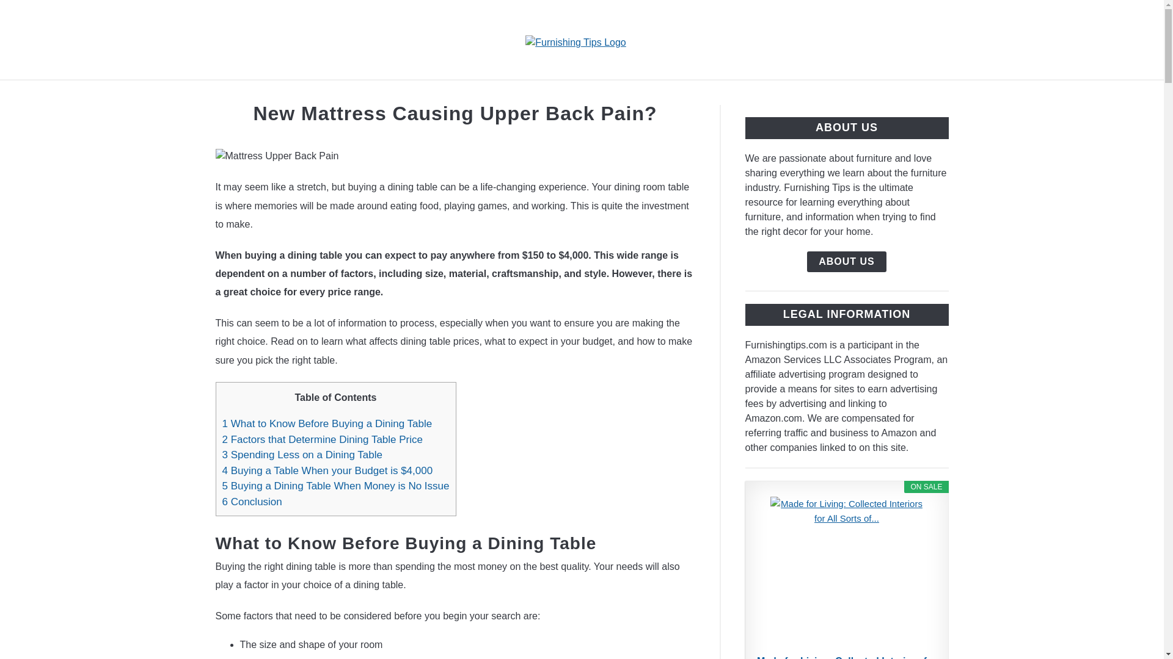 The height and width of the screenshot is (659, 1173). Describe the element at coordinates (718, 94) in the screenshot. I see `FURNITURE CARE` at that location.